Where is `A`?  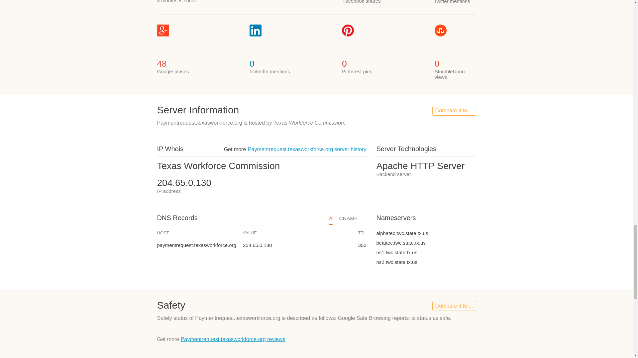 A is located at coordinates (331, 220).